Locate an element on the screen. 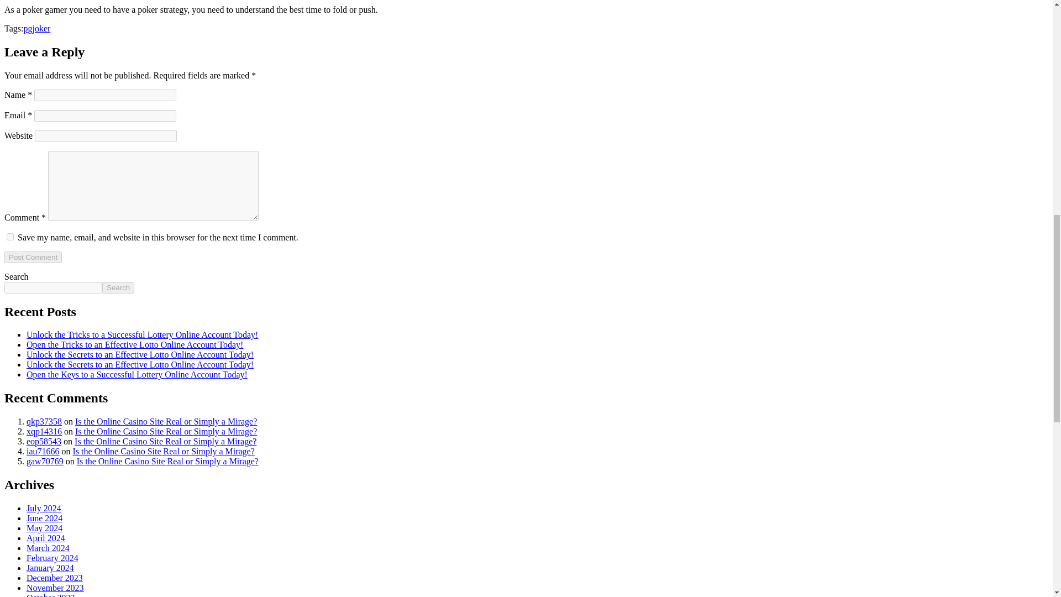 The height and width of the screenshot is (597, 1061). gaw70769 is located at coordinates (45, 461).